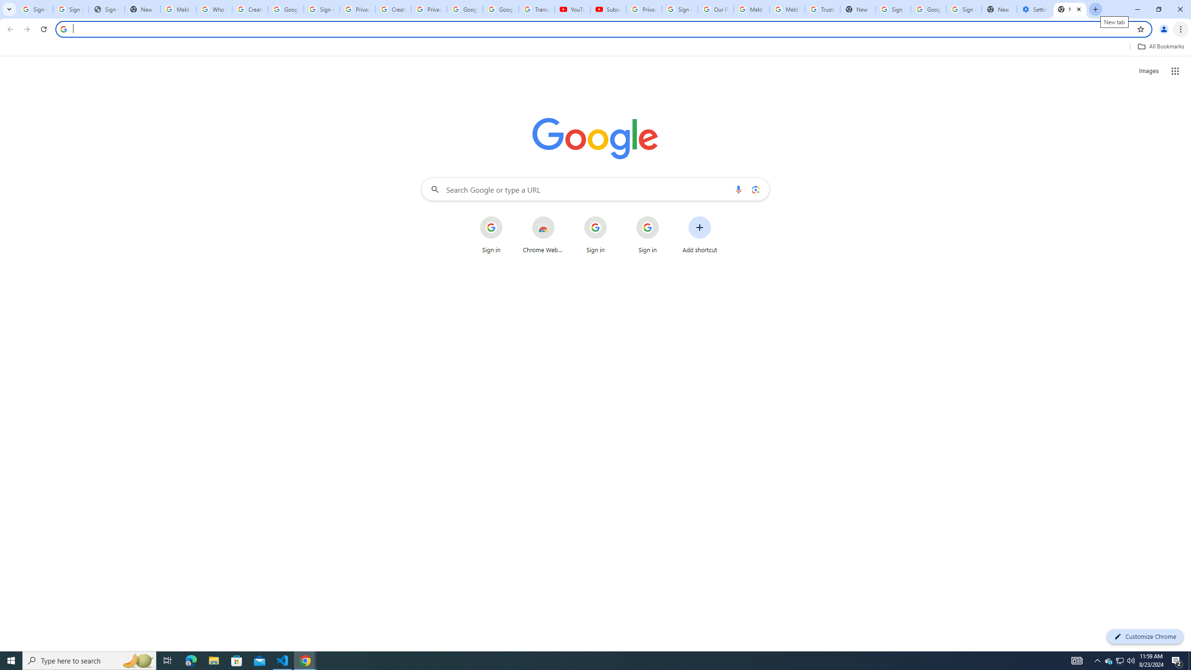 The image size is (1191, 670). Describe the element at coordinates (1070, 9) in the screenshot. I see `New Tab` at that location.